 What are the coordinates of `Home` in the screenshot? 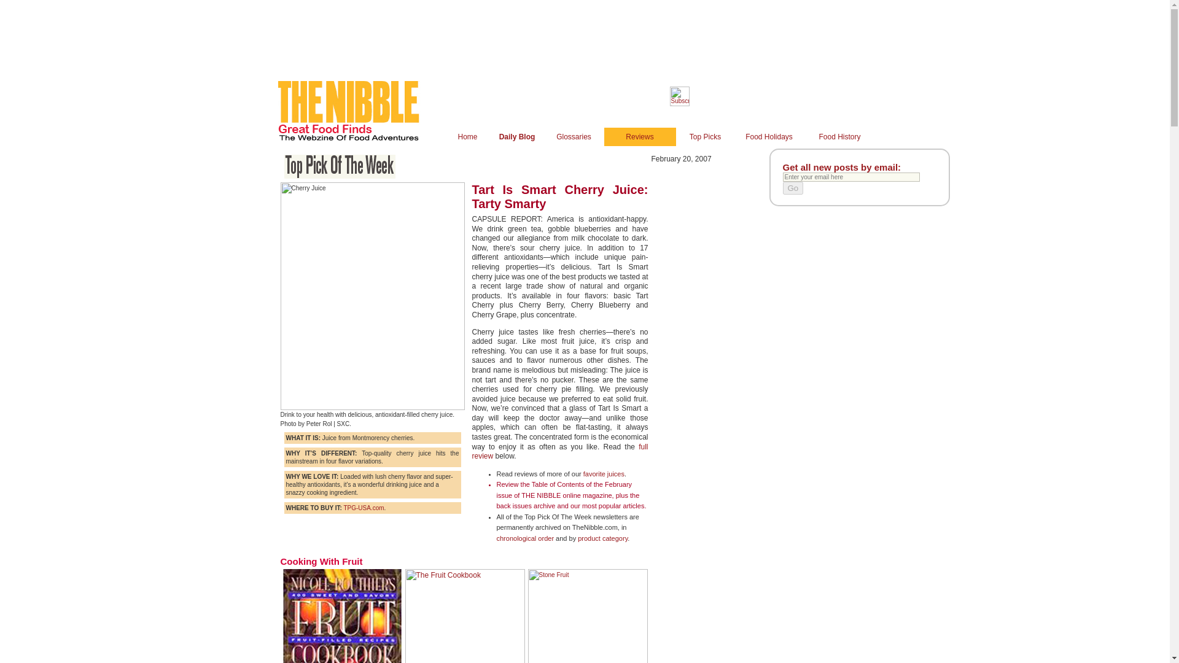 It's located at (467, 136).